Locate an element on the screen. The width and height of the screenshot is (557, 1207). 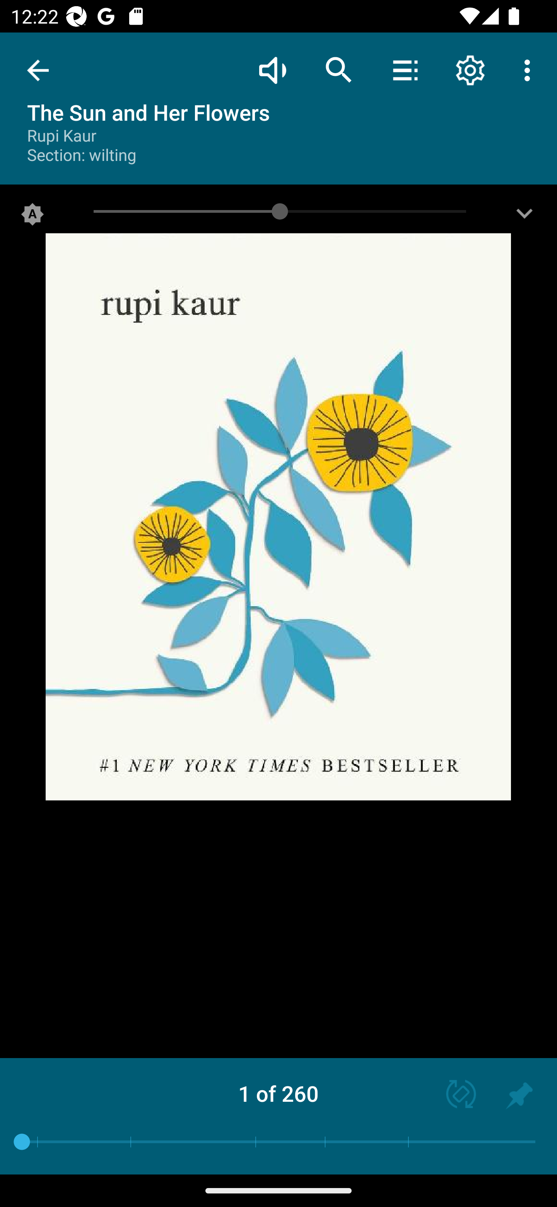
Screen orientation is located at coordinates (454, 1096).